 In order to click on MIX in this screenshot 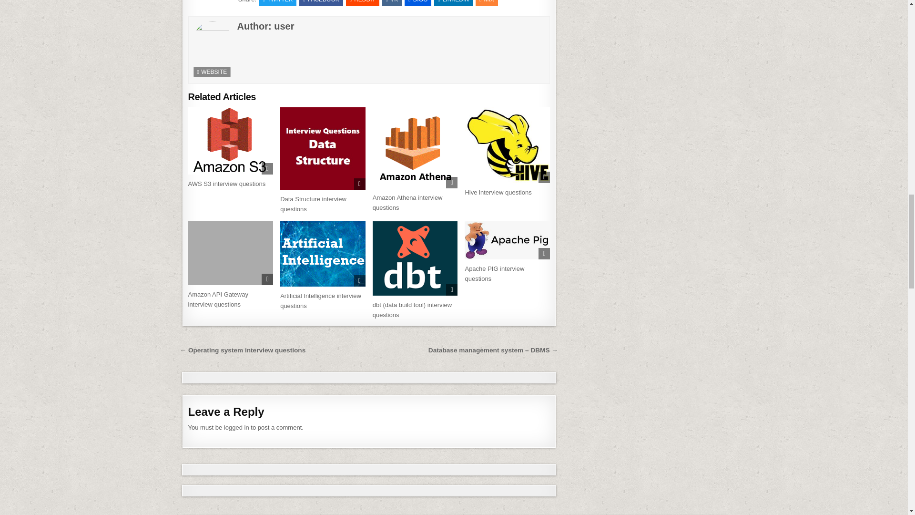, I will do `click(487, 3)`.